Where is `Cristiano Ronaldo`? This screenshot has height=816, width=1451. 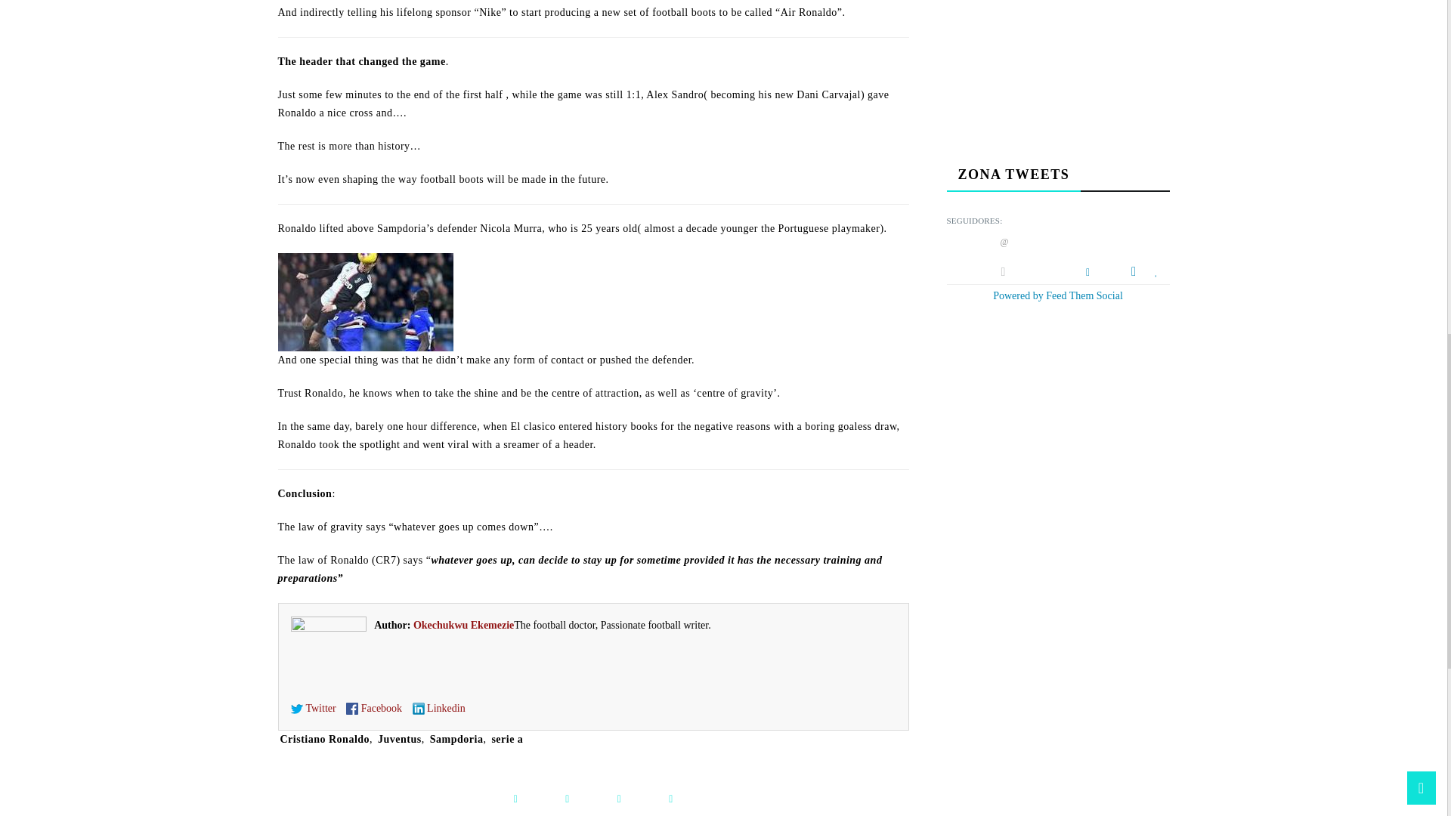 Cristiano Ronaldo is located at coordinates (325, 739).